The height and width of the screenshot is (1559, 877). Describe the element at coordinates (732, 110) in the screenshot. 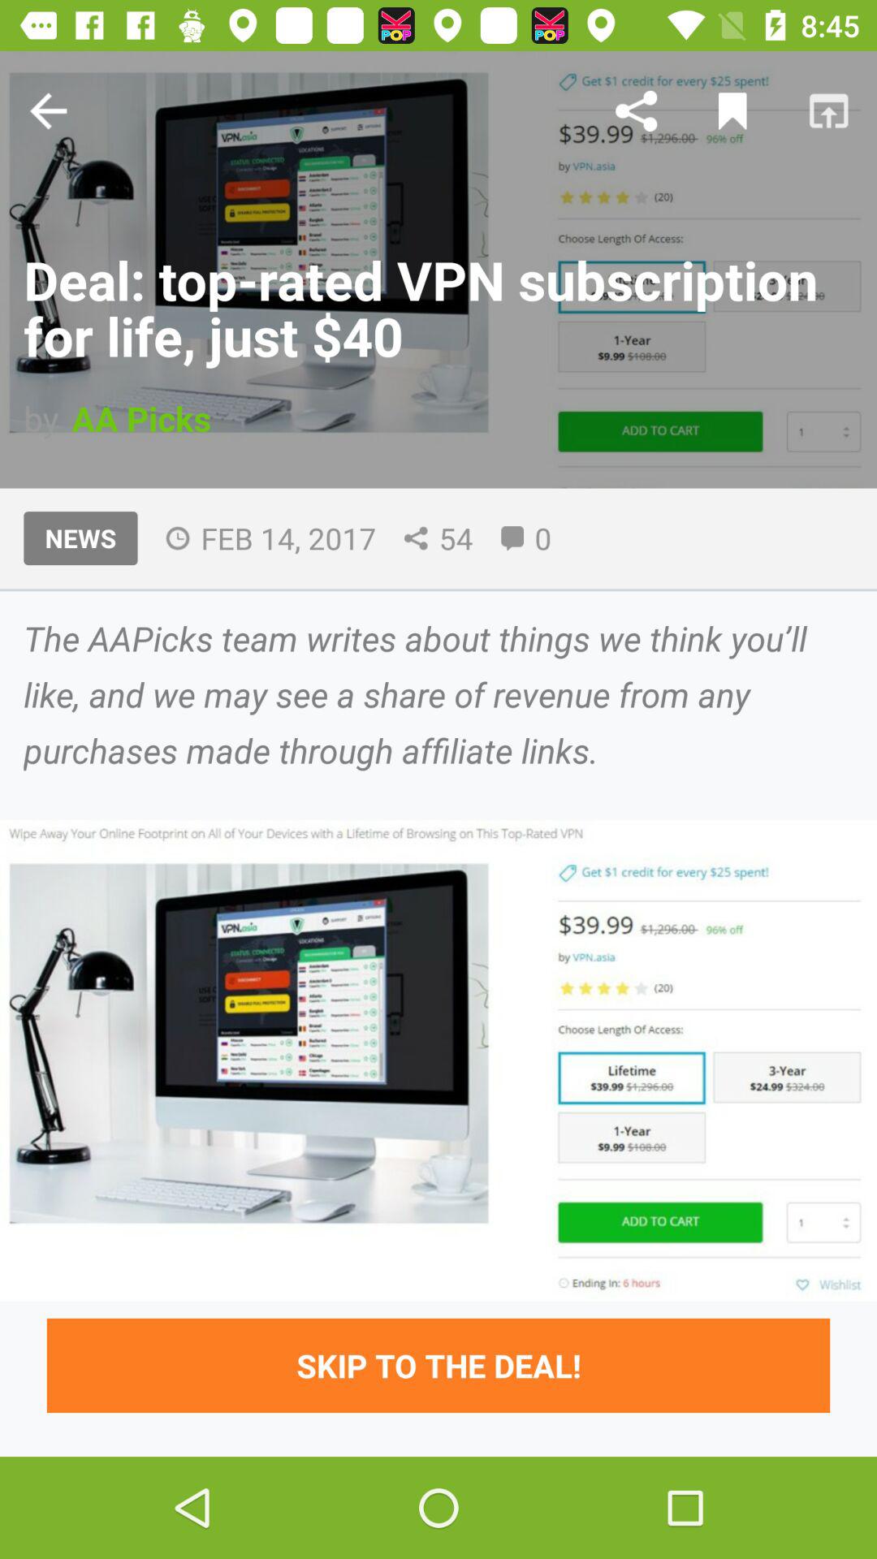

I see `bookmark this deal` at that location.